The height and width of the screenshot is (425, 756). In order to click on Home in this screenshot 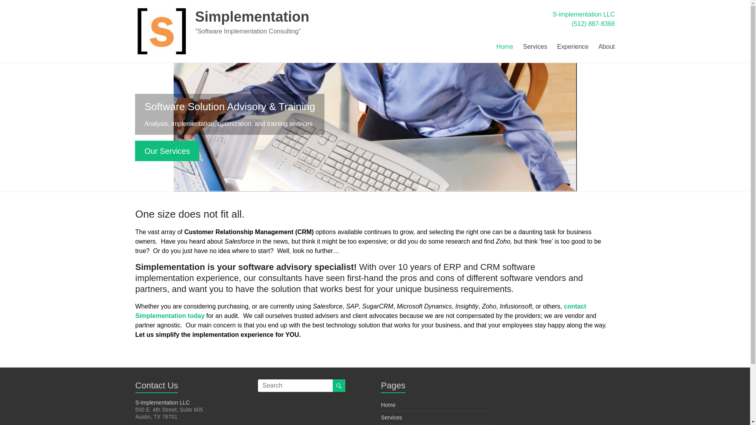, I will do `click(388, 405)`.